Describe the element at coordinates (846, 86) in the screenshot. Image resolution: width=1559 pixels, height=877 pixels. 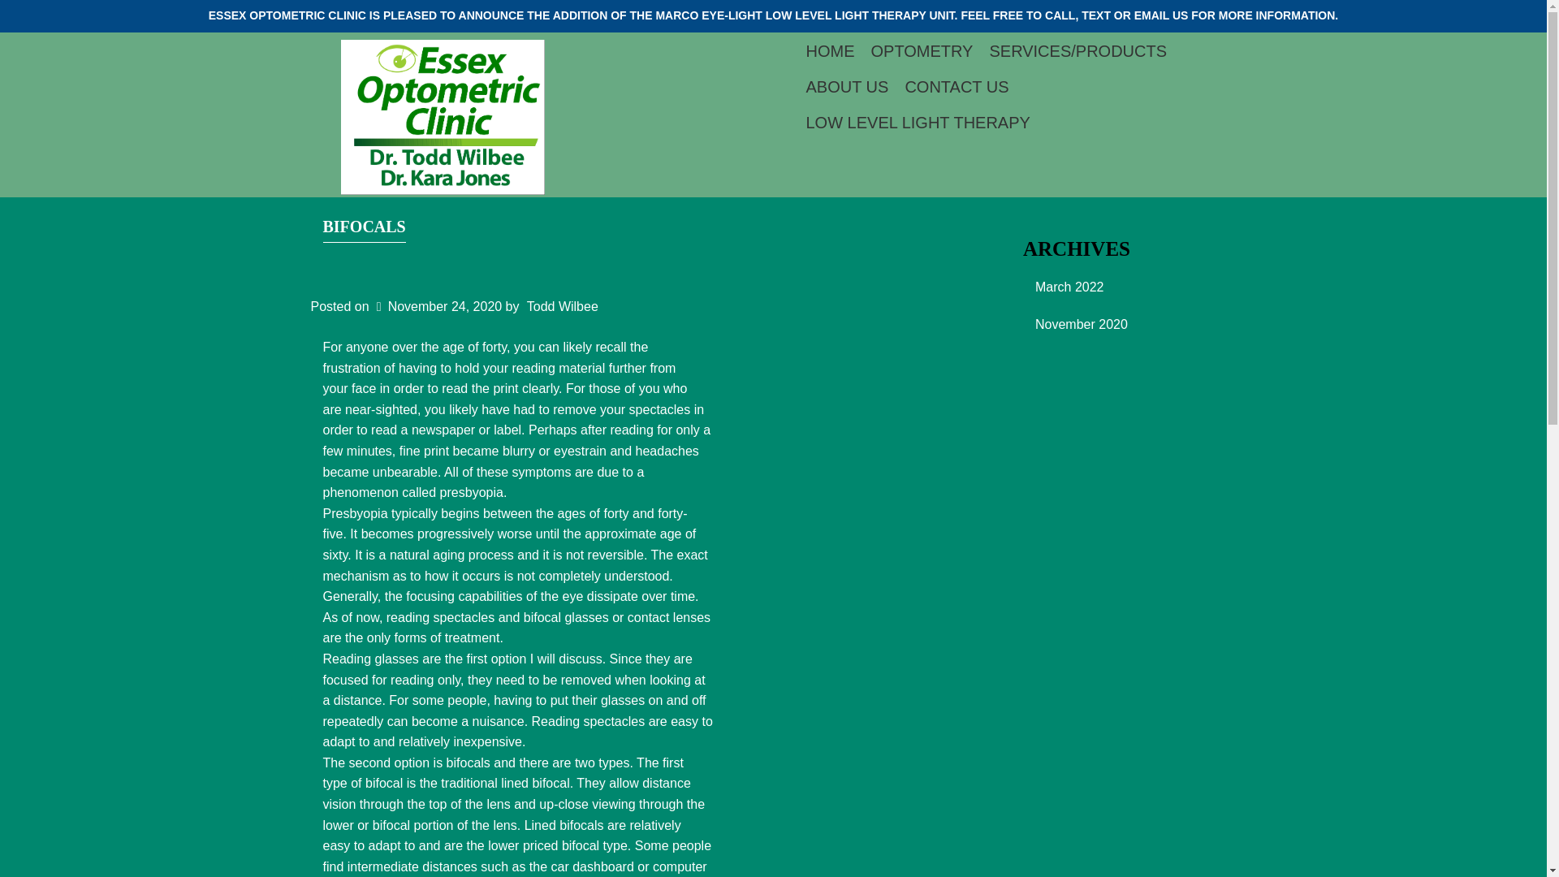
I see `ABOUT US` at that location.